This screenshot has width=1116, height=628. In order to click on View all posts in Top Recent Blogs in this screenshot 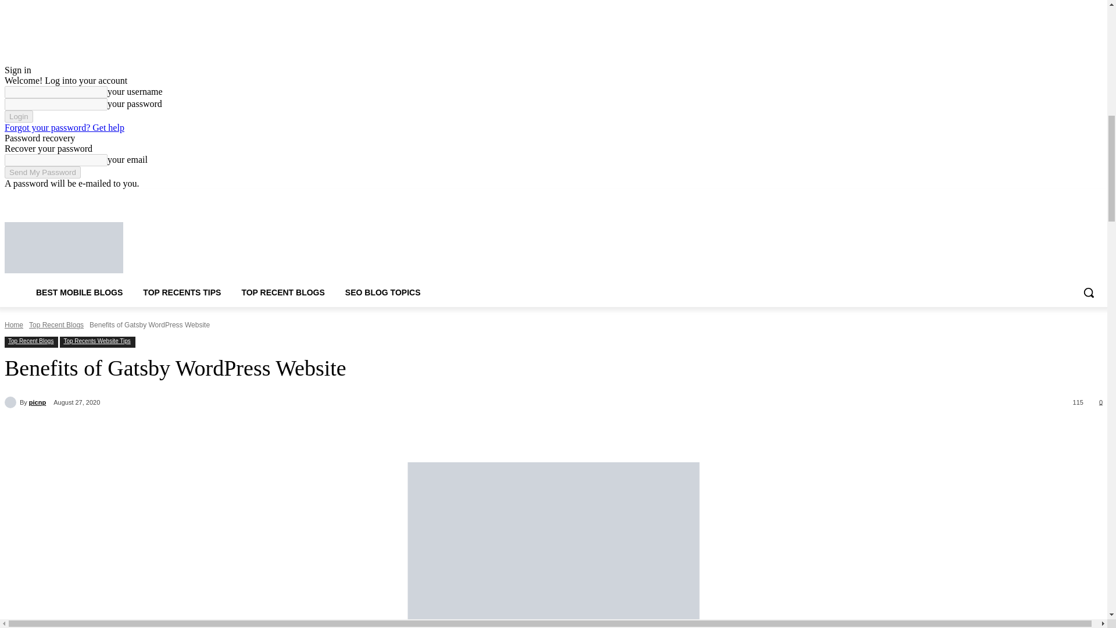, I will do `click(56, 324)`.